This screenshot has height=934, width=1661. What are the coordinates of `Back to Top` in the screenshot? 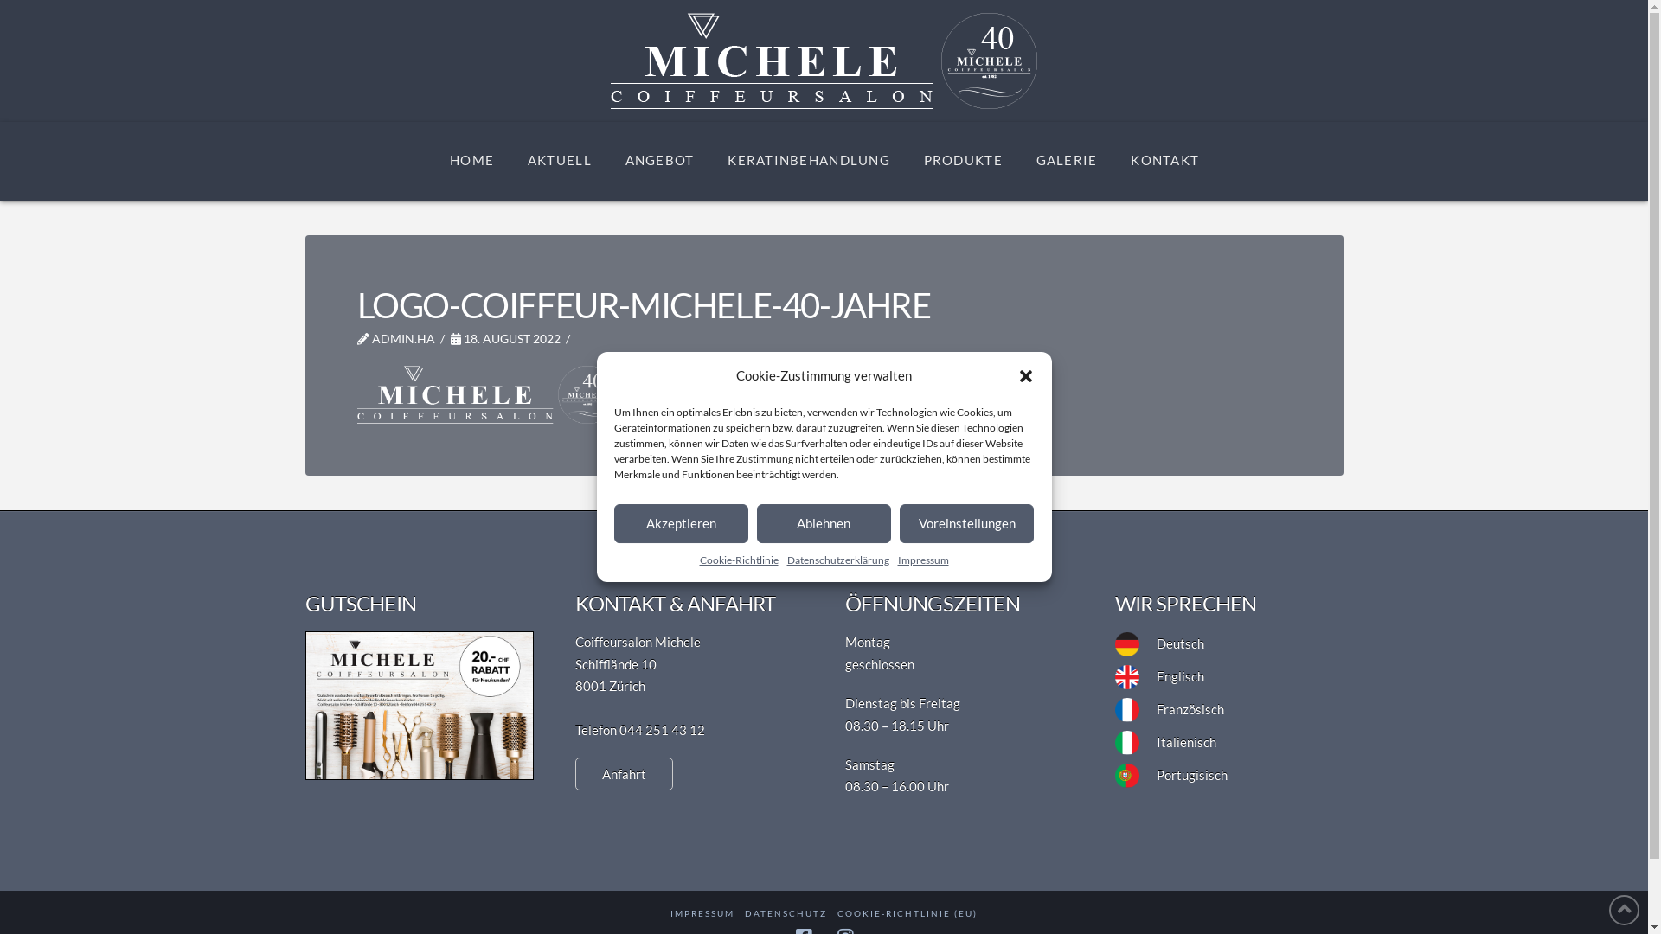 It's located at (1625, 910).